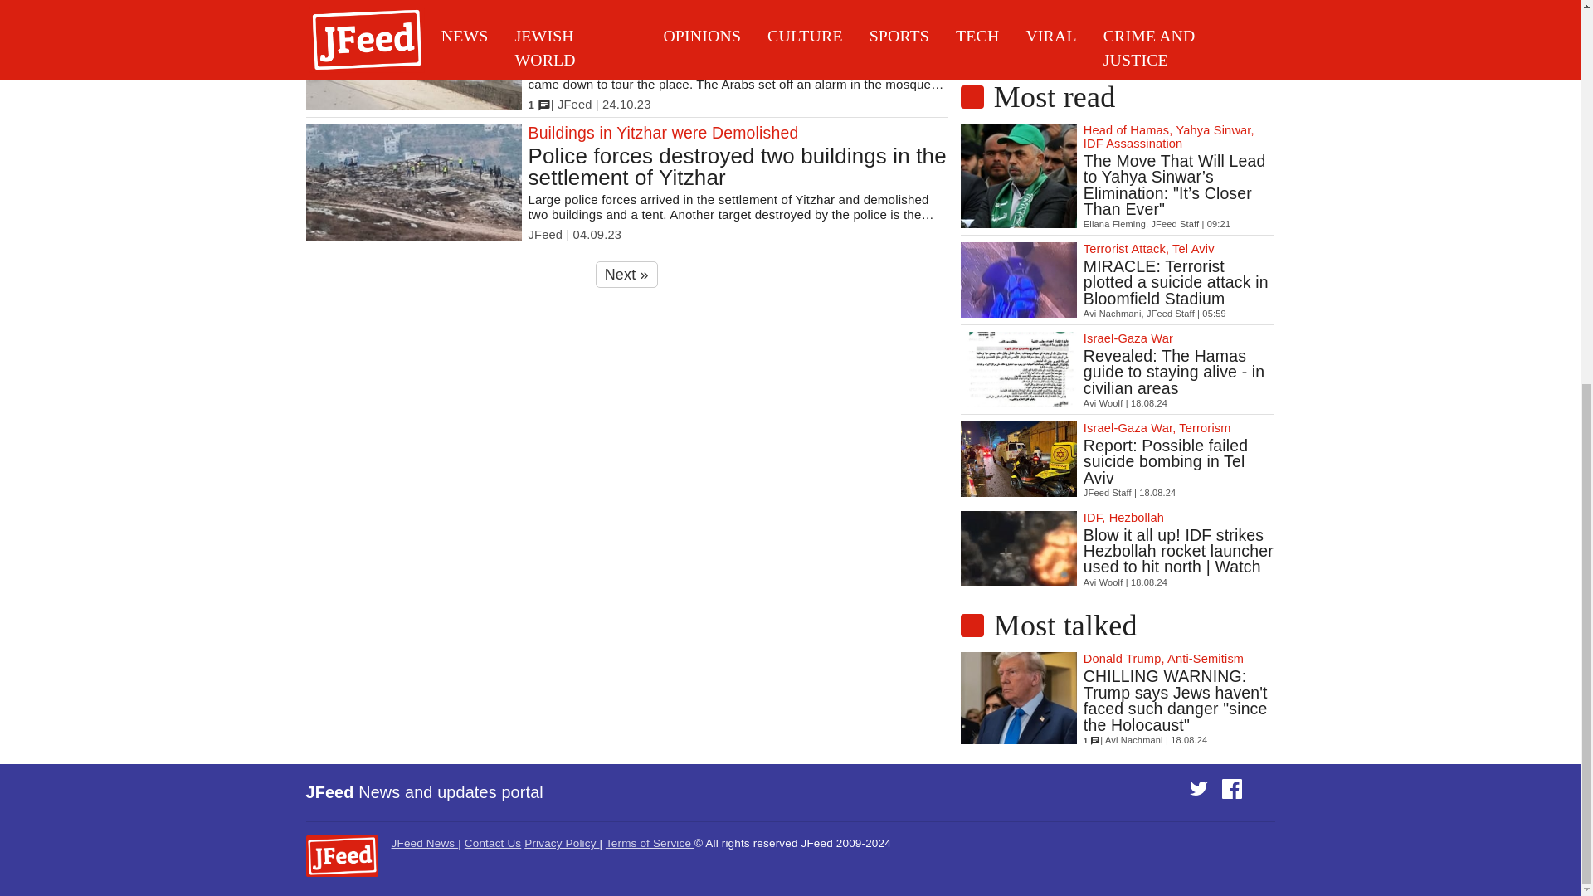 This screenshot has height=896, width=1593. What do you see at coordinates (1179, 462) in the screenshot?
I see `Report: Possible failed suicide bombing in Tel Aviv` at bounding box center [1179, 462].